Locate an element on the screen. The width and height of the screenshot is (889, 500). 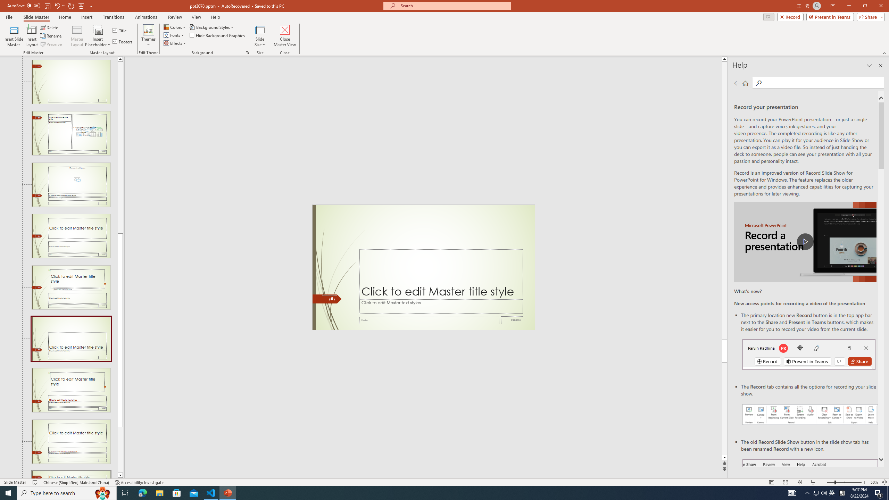
Slide Title and Vertical Text Layout: used by no slides is located at coordinates (71, 475).